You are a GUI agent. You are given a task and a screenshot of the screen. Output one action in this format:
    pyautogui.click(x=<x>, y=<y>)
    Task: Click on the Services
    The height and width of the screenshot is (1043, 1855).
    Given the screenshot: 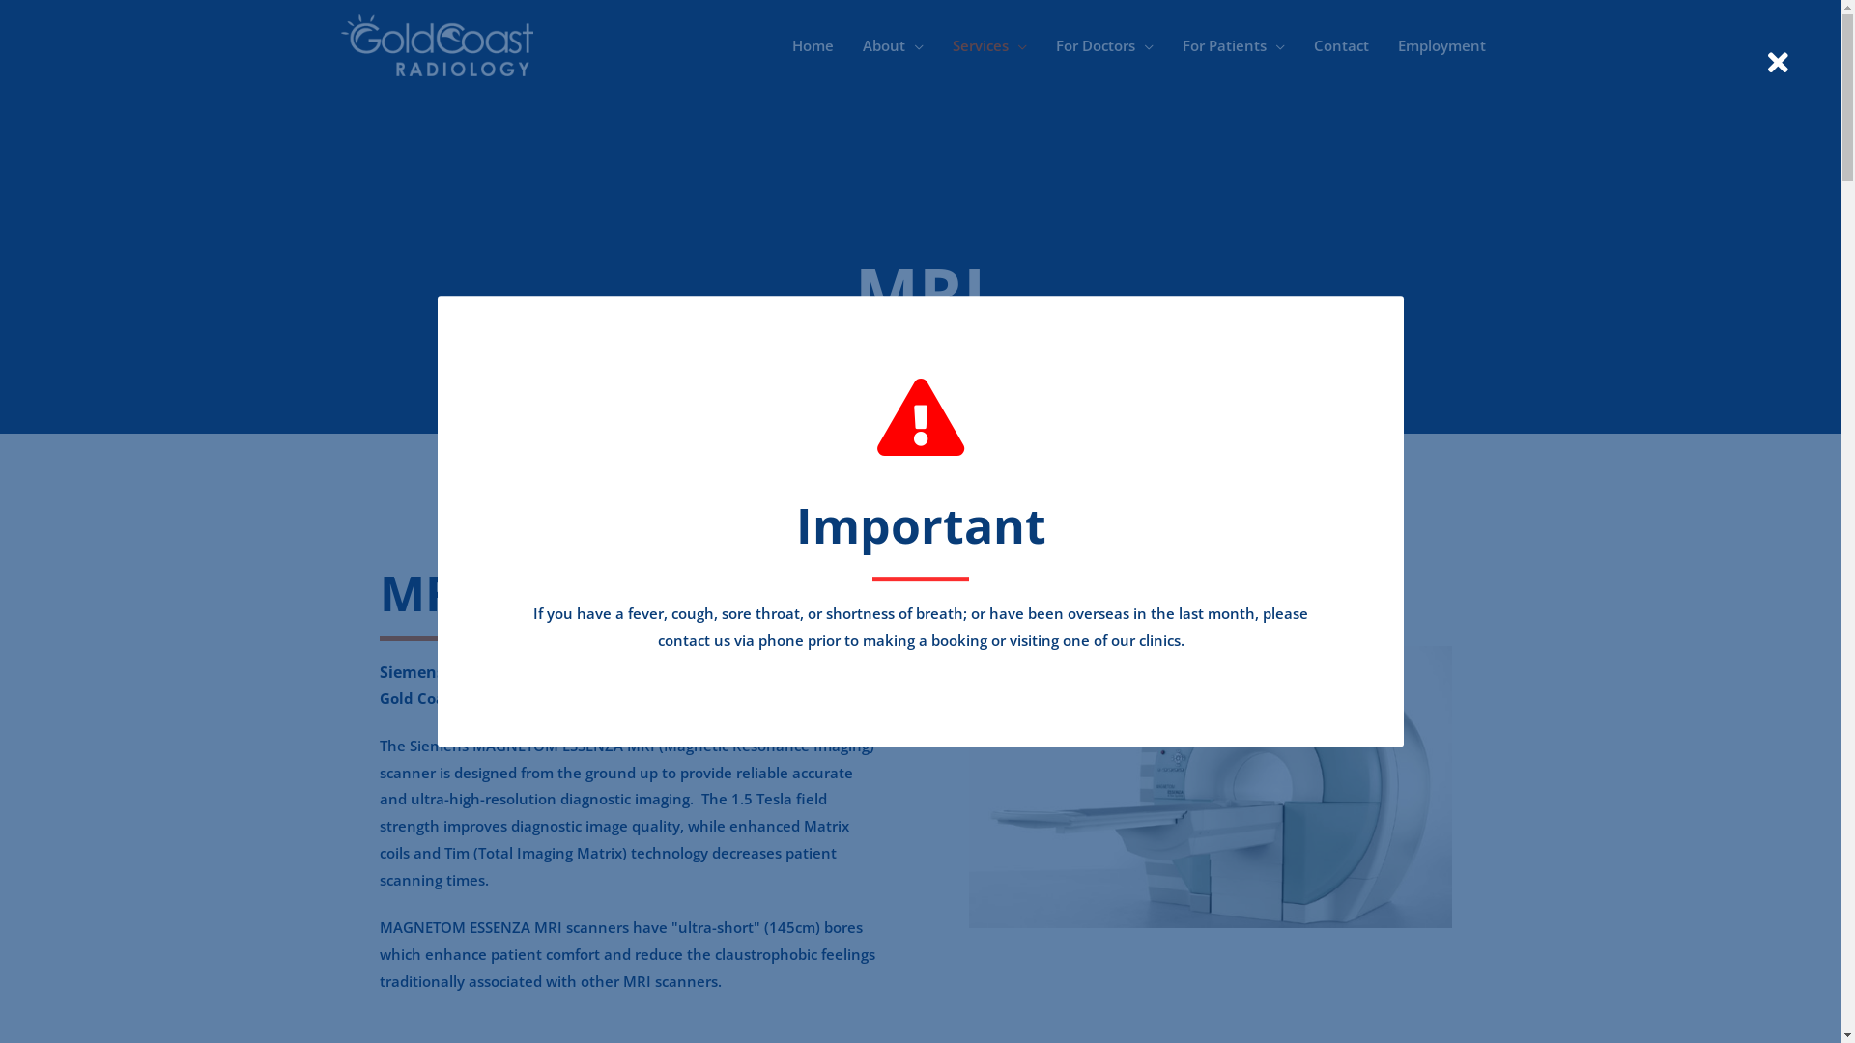 What is the action you would take?
    pyautogui.click(x=989, y=45)
    